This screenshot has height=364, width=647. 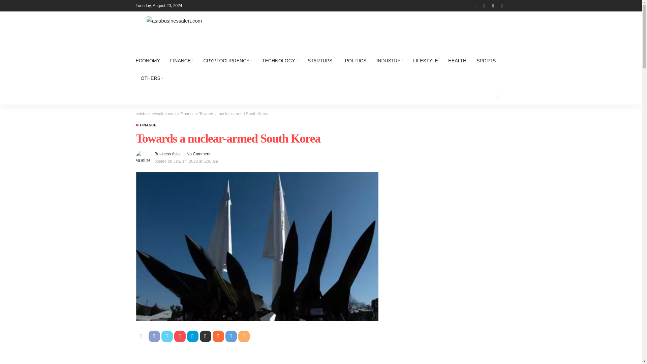 What do you see at coordinates (457, 61) in the screenshot?
I see `HEALTH` at bounding box center [457, 61].